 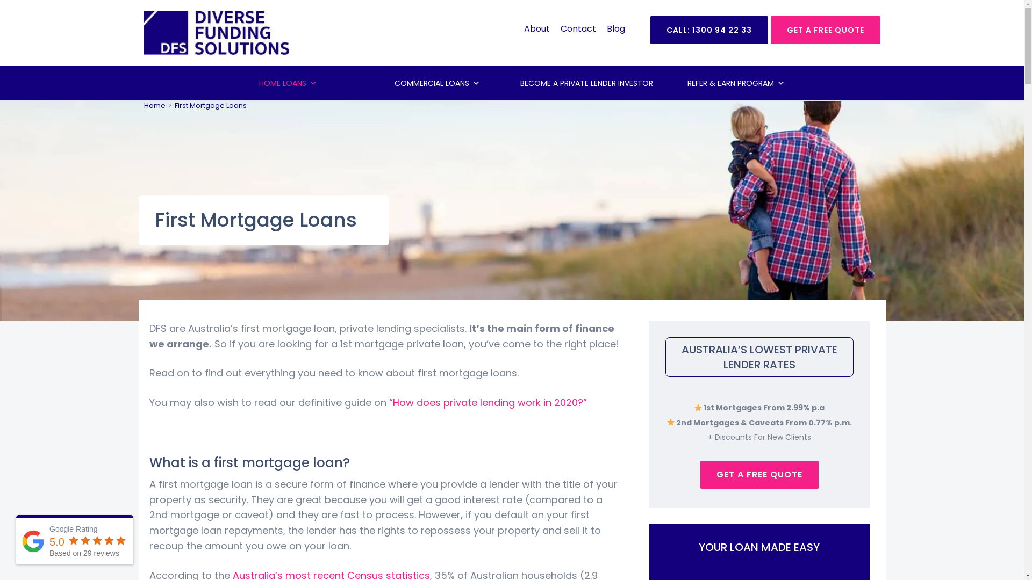 I want to click on GET A FREE QUOTE, so click(x=826, y=30).